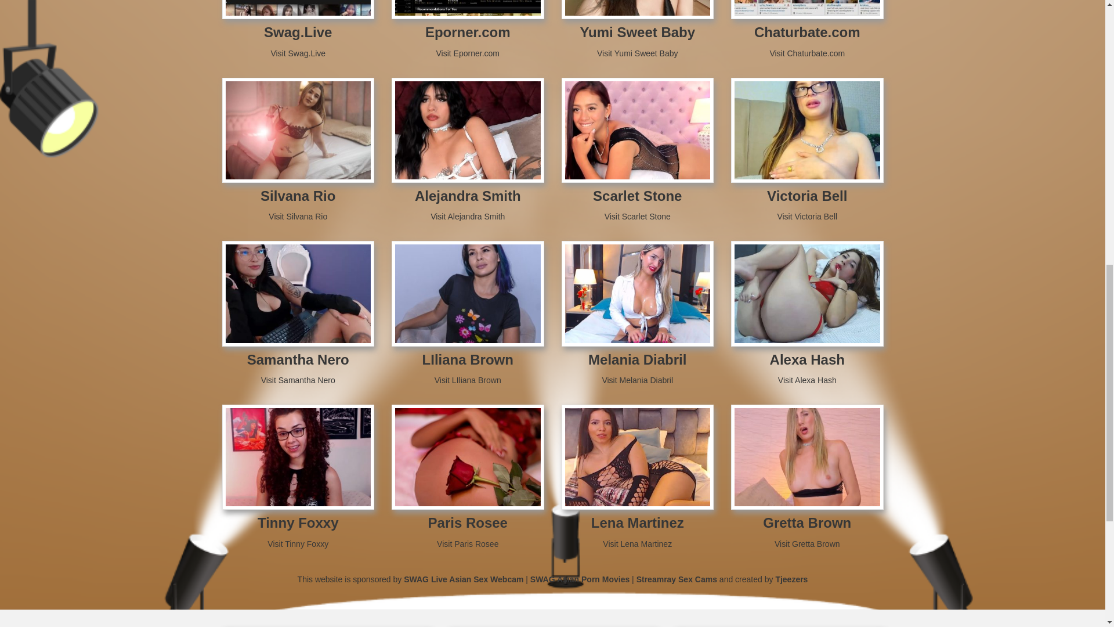 This screenshot has width=1114, height=627. What do you see at coordinates (638, 53) in the screenshot?
I see `Visit Yumi Sweet Baby` at bounding box center [638, 53].